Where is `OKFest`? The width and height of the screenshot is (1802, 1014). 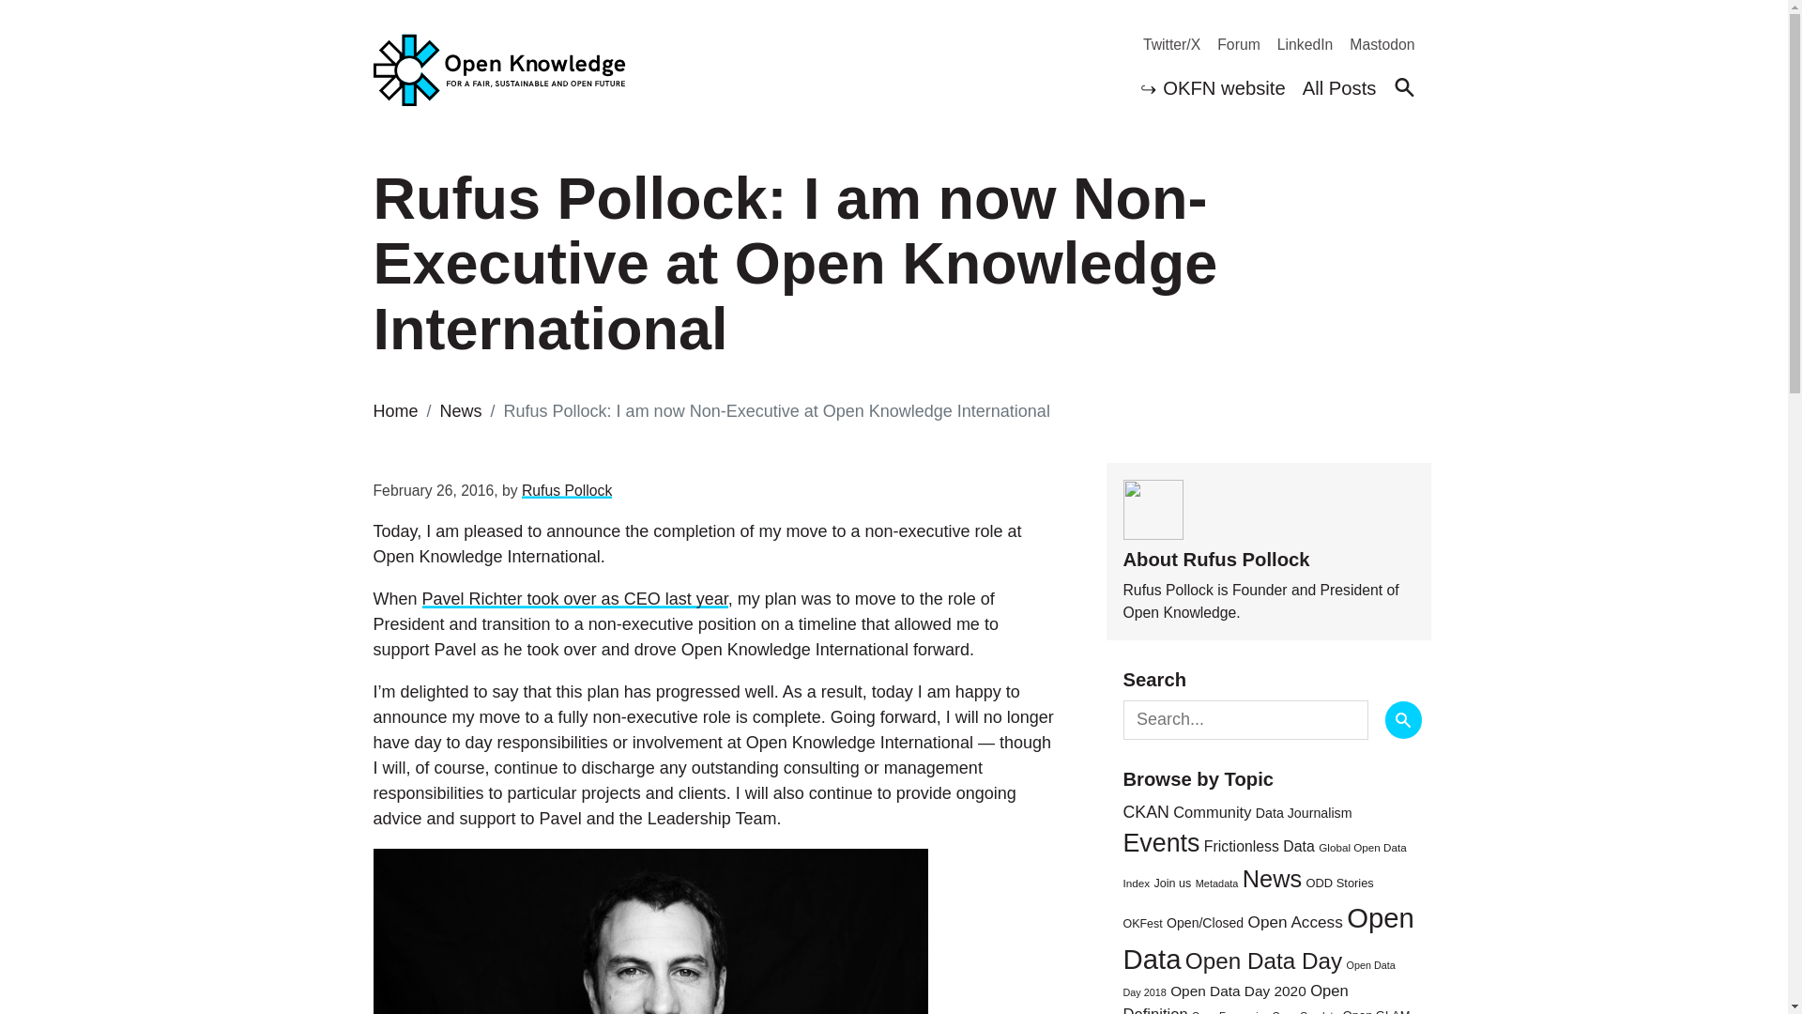 OKFest is located at coordinates (1142, 924).